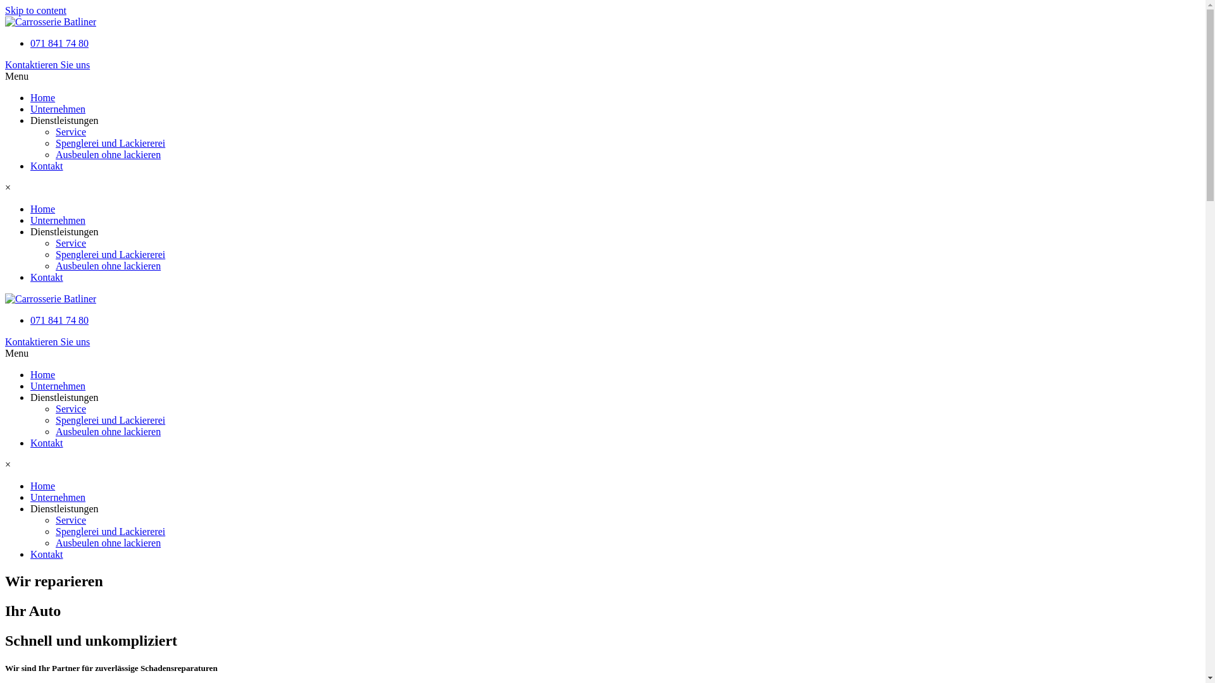 This screenshot has height=683, width=1215. I want to click on Kontaktieren Sie uns, so click(602, 342).